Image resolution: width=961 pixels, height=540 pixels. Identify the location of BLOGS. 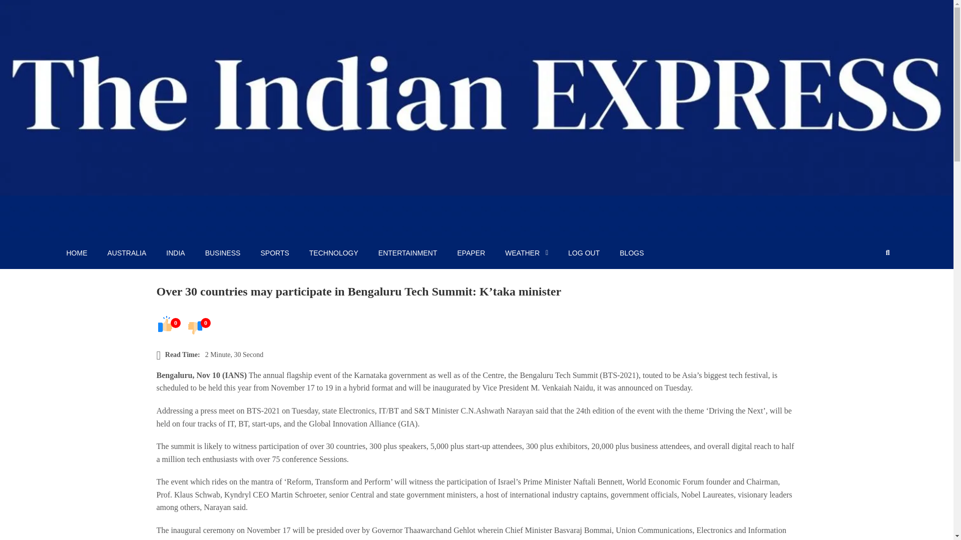
(631, 253).